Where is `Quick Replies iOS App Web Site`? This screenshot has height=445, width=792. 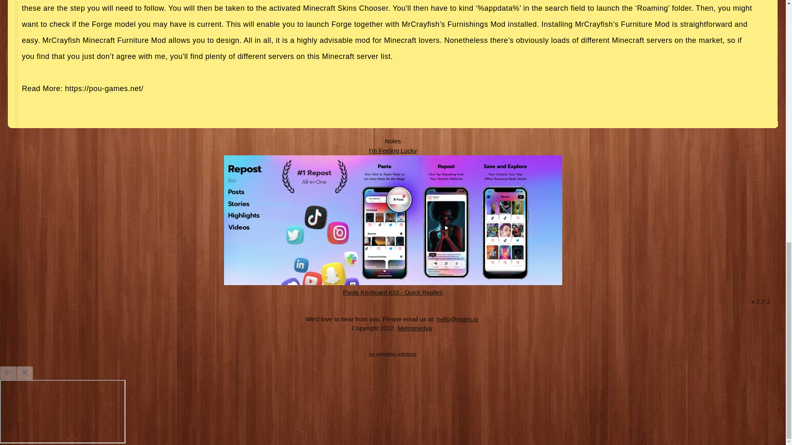 Quick Replies iOS App Web Site is located at coordinates (393, 292).